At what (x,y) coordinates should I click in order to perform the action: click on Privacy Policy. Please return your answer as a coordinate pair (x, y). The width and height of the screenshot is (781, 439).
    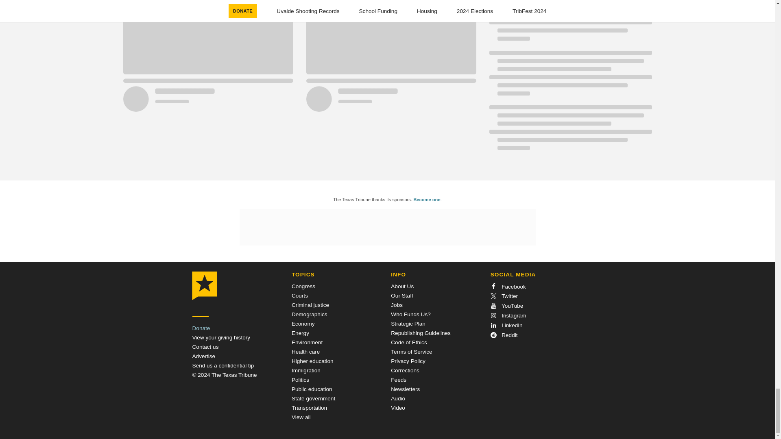
    Looking at the image, I should click on (408, 361).